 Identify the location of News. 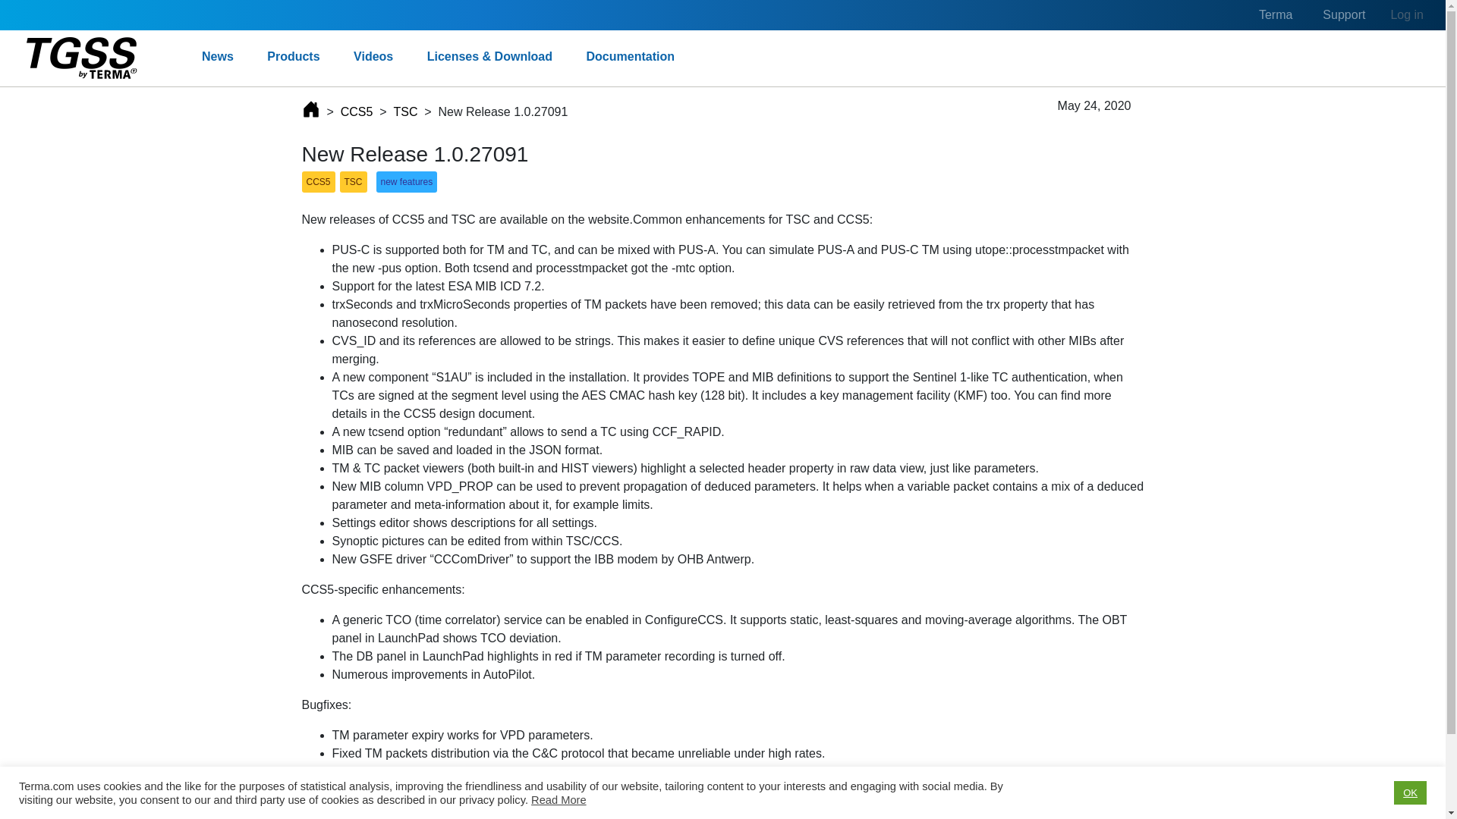
(217, 56).